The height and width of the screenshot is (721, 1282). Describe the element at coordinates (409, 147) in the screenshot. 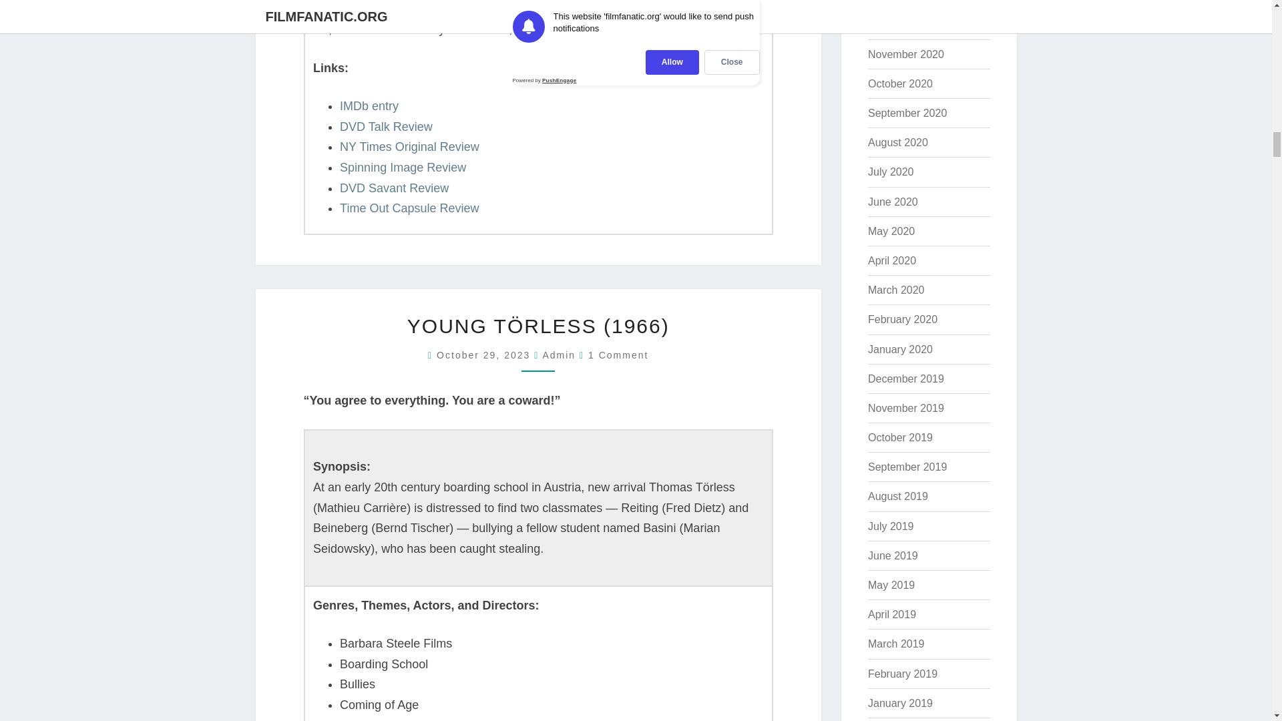

I see `NY Times Original Review` at that location.